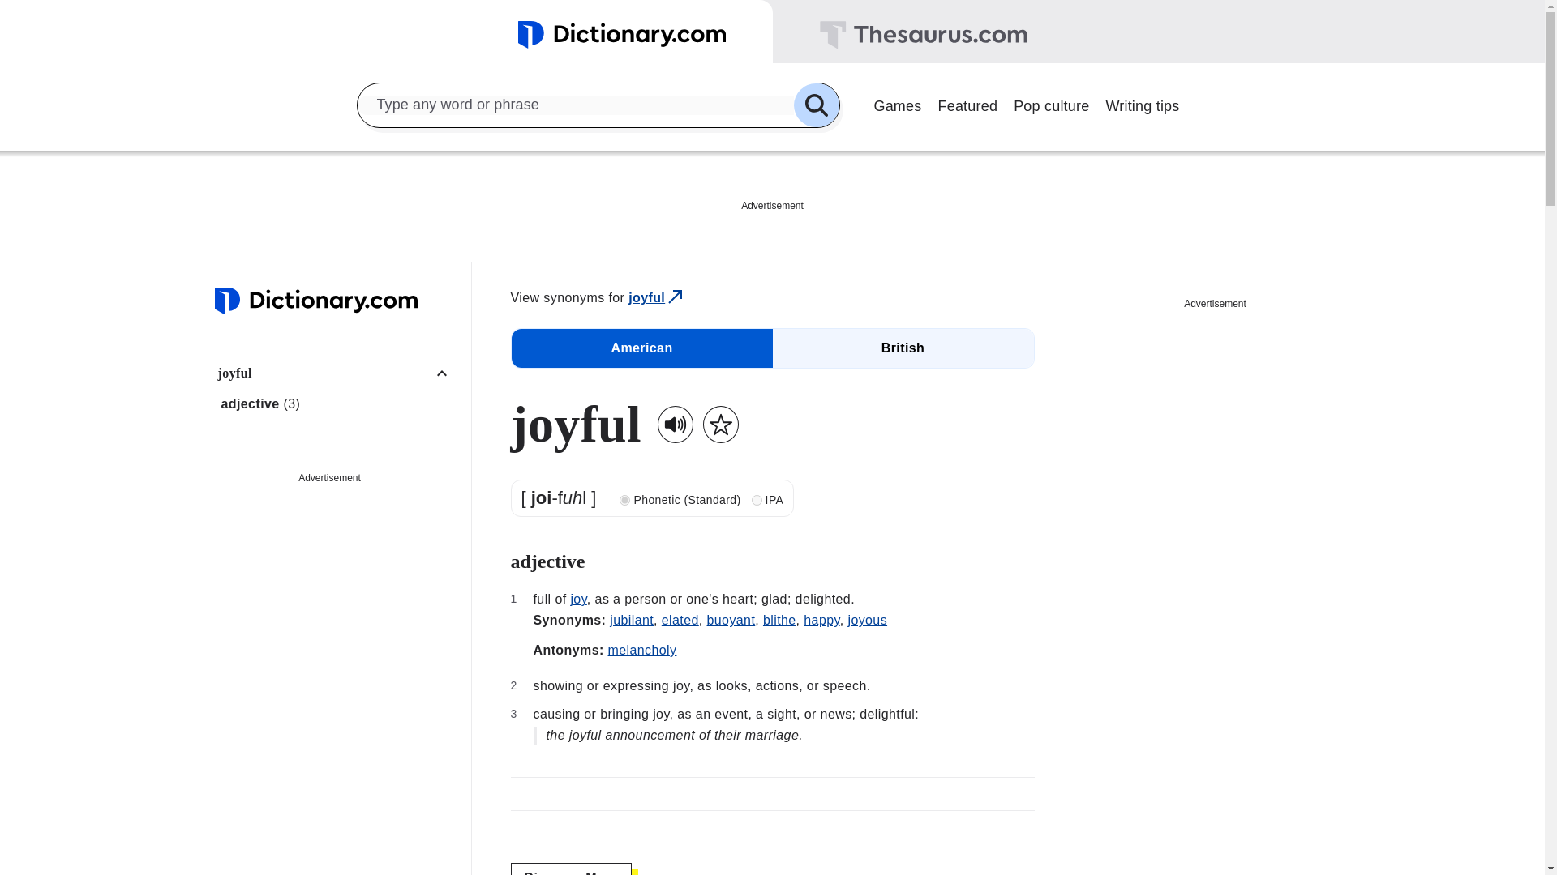 Image resolution: width=1557 pixels, height=875 pixels. What do you see at coordinates (897, 104) in the screenshot?
I see `Games` at bounding box center [897, 104].